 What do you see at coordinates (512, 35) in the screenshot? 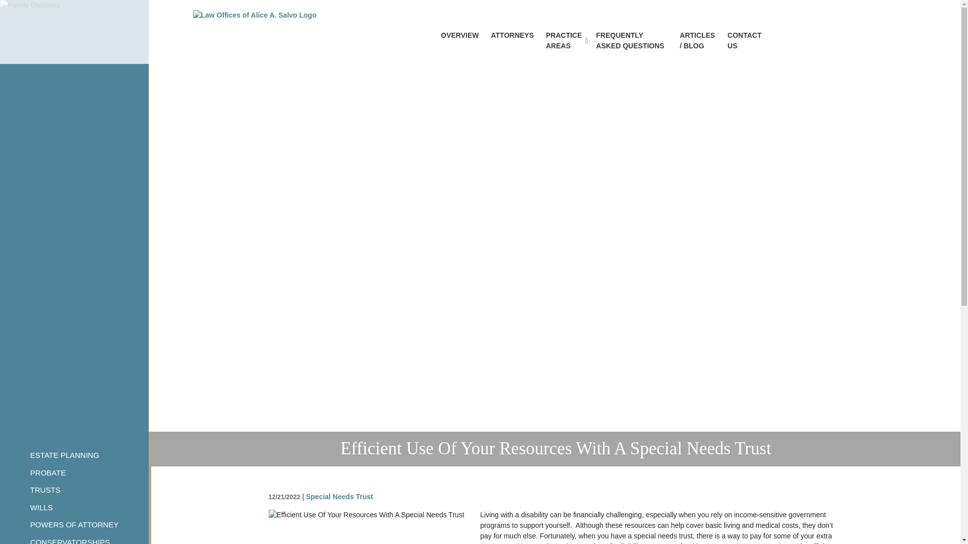
I see `ATTORNEYS` at bounding box center [512, 35].